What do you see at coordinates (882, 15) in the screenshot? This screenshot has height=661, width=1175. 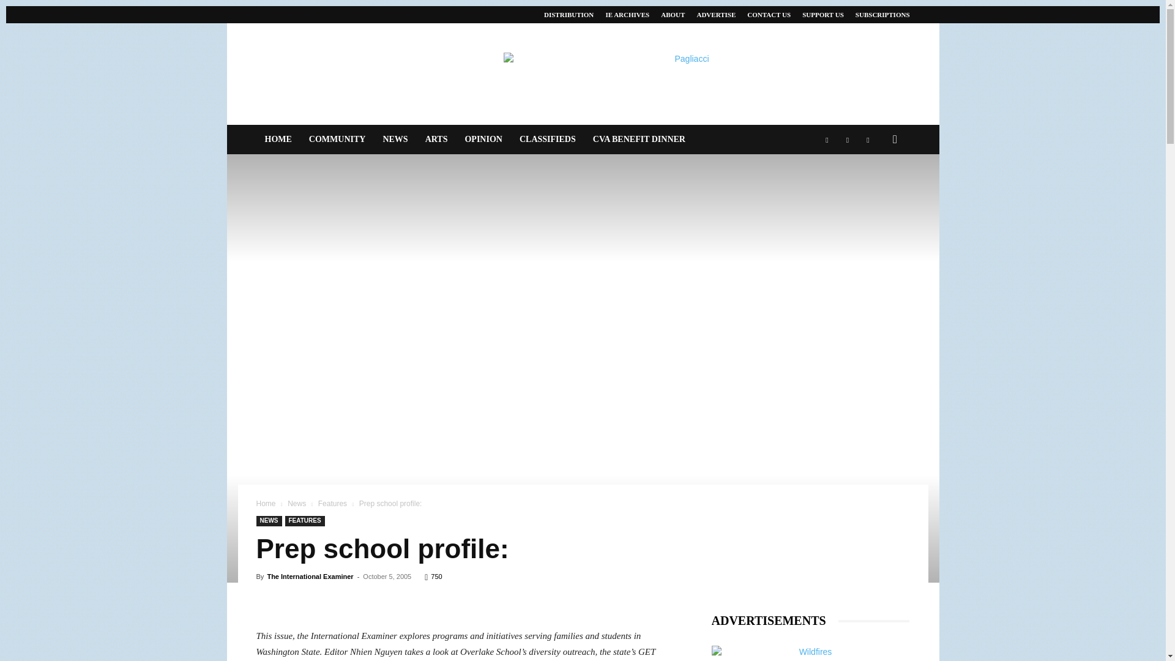 I see `SUBSCRIPTIONS` at bounding box center [882, 15].